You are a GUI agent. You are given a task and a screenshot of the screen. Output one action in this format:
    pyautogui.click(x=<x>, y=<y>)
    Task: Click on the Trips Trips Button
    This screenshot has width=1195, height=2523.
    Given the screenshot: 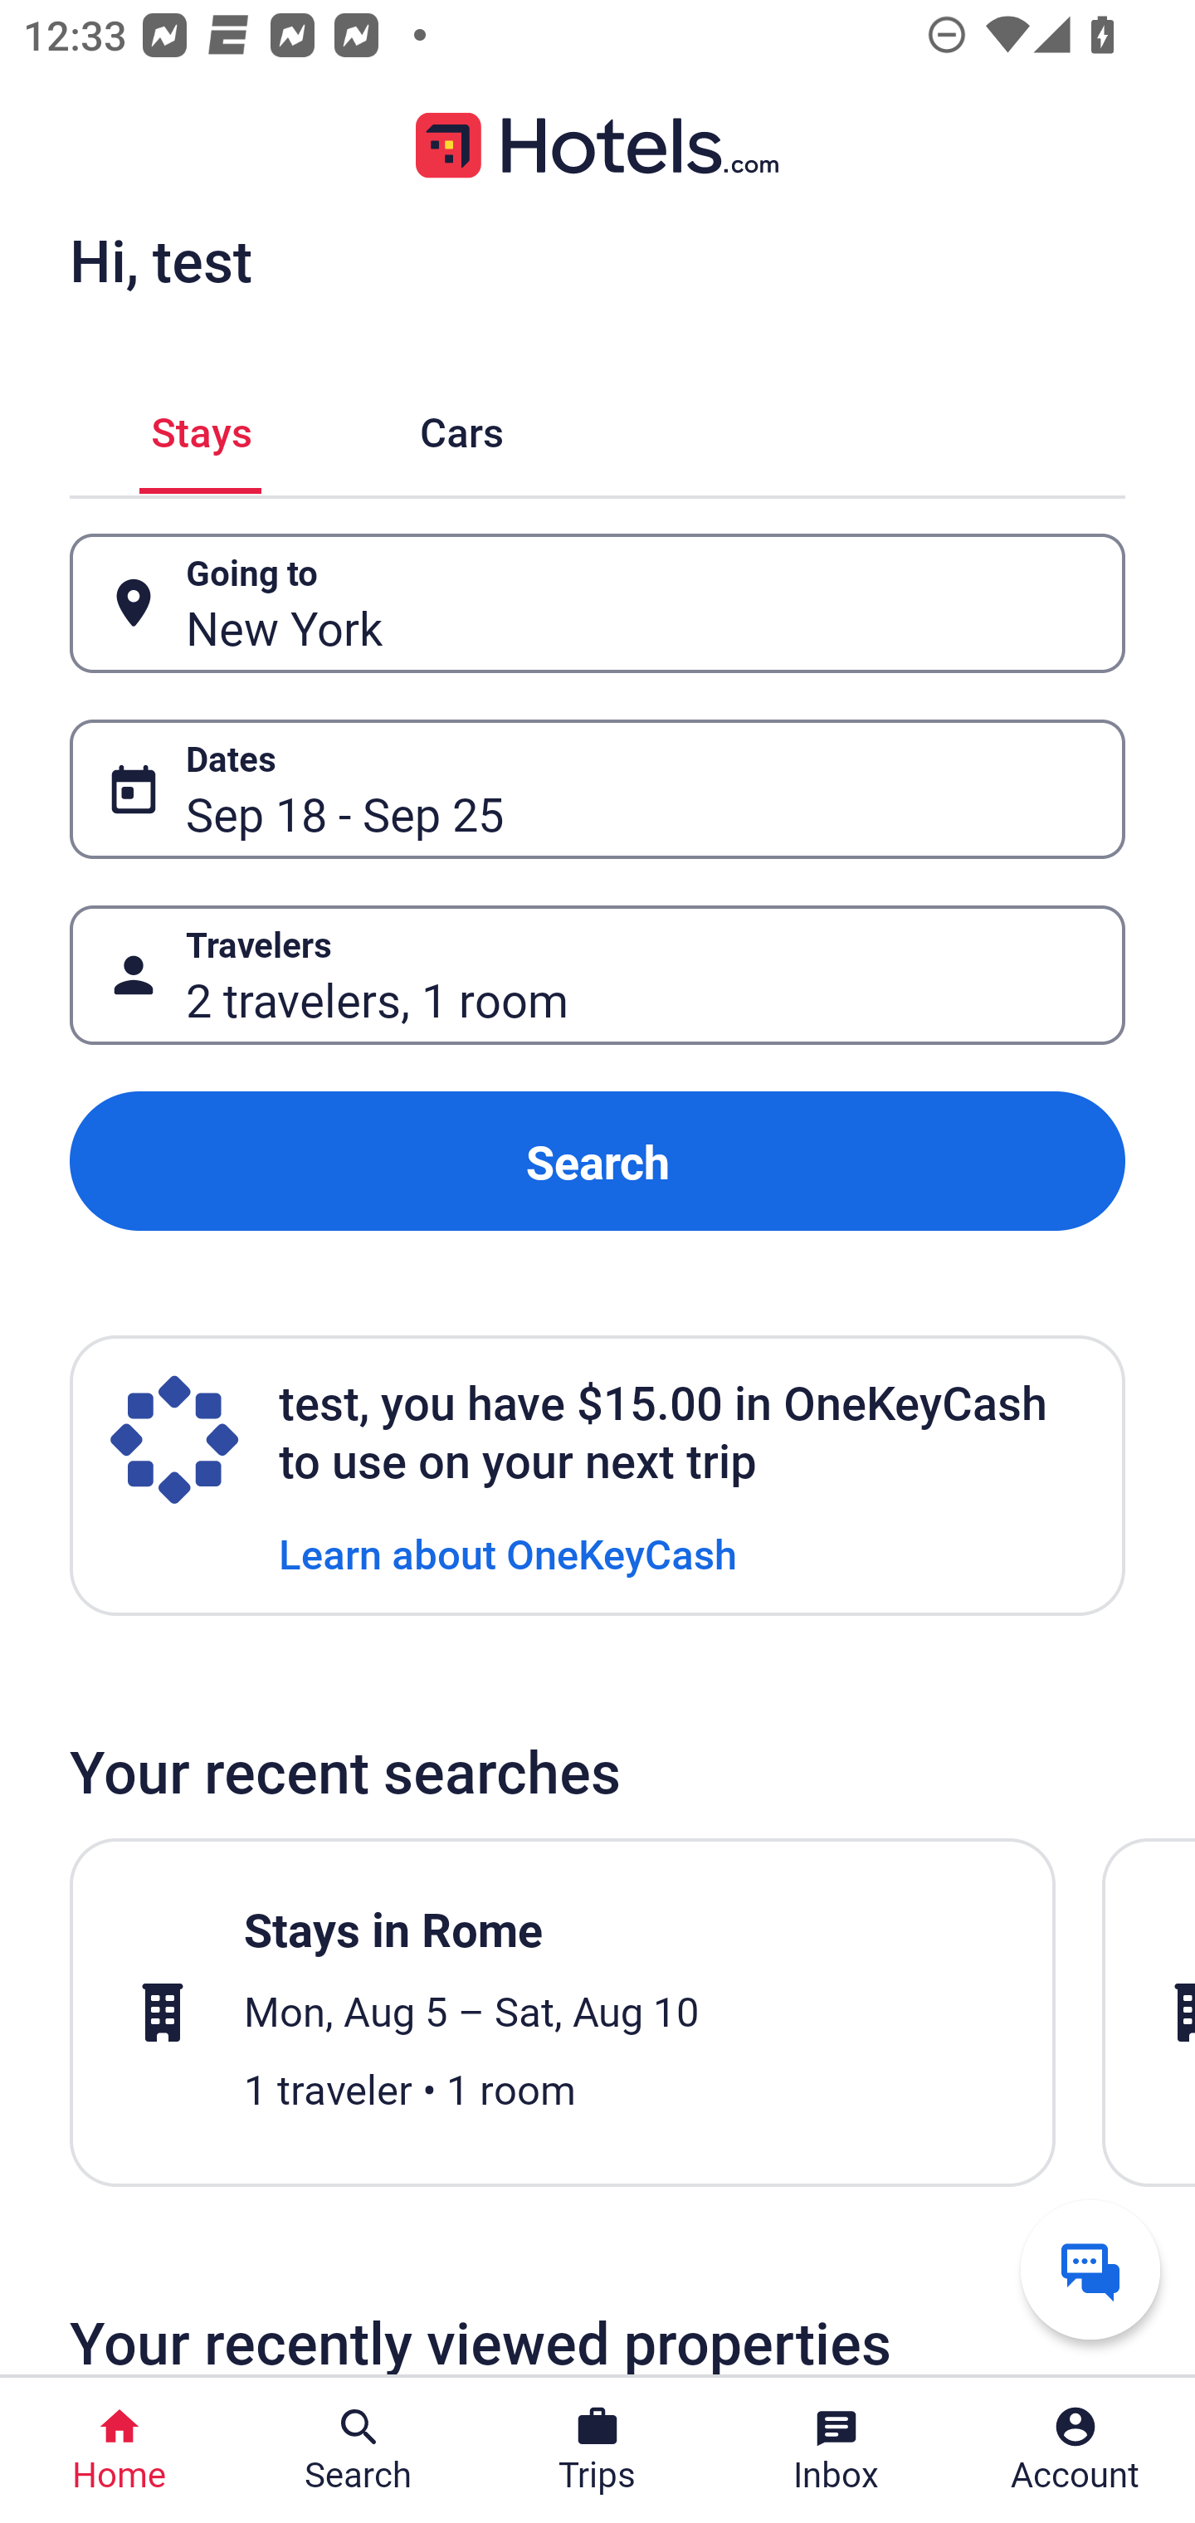 What is the action you would take?
    pyautogui.click(x=597, y=2450)
    